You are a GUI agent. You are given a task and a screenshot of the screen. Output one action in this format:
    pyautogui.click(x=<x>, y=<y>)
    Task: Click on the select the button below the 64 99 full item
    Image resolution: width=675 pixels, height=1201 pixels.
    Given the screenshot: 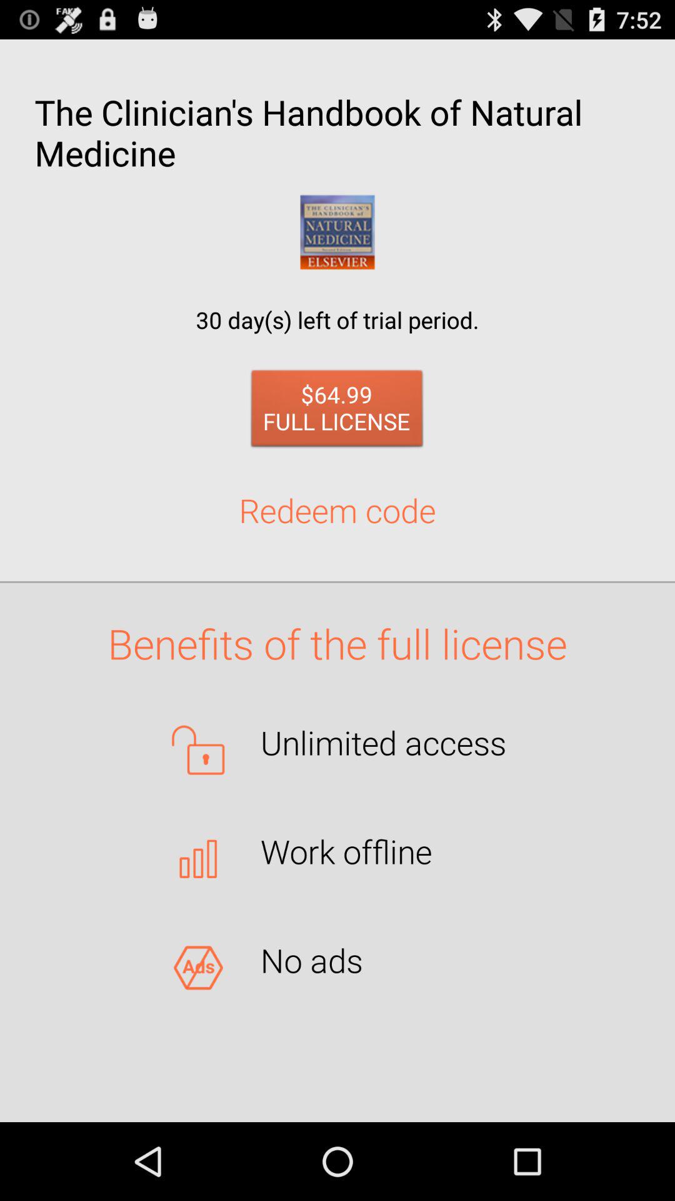 What is the action you would take?
    pyautogui.click(x=337, y=510)
    